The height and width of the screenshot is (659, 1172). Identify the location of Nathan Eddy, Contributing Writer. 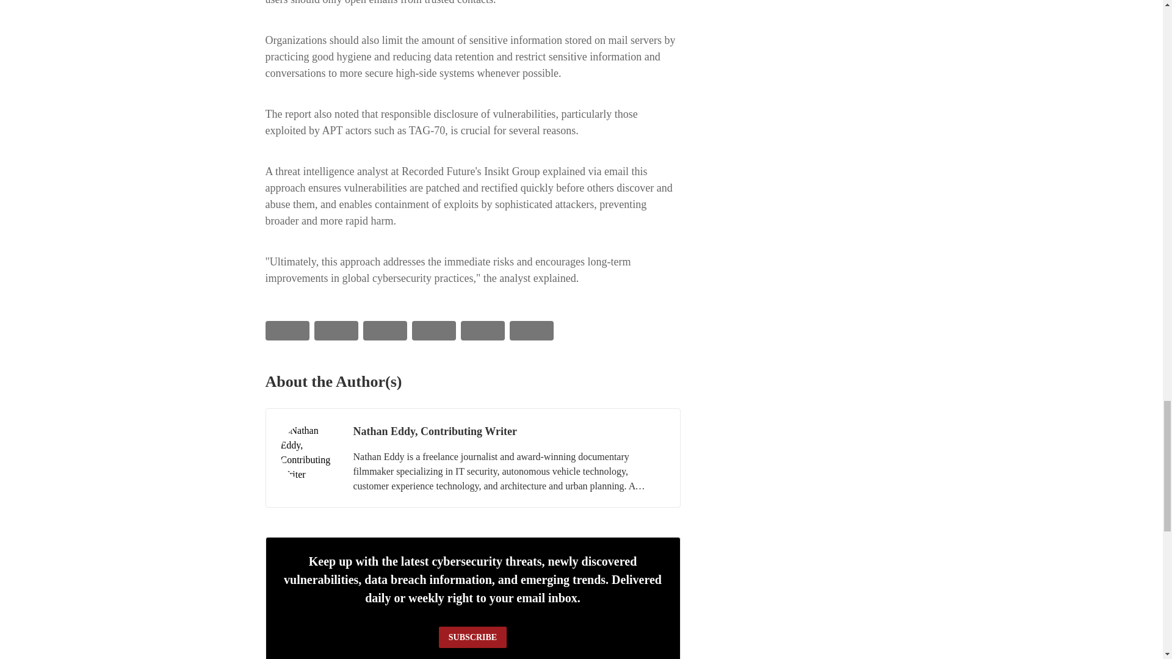
(309, 453).